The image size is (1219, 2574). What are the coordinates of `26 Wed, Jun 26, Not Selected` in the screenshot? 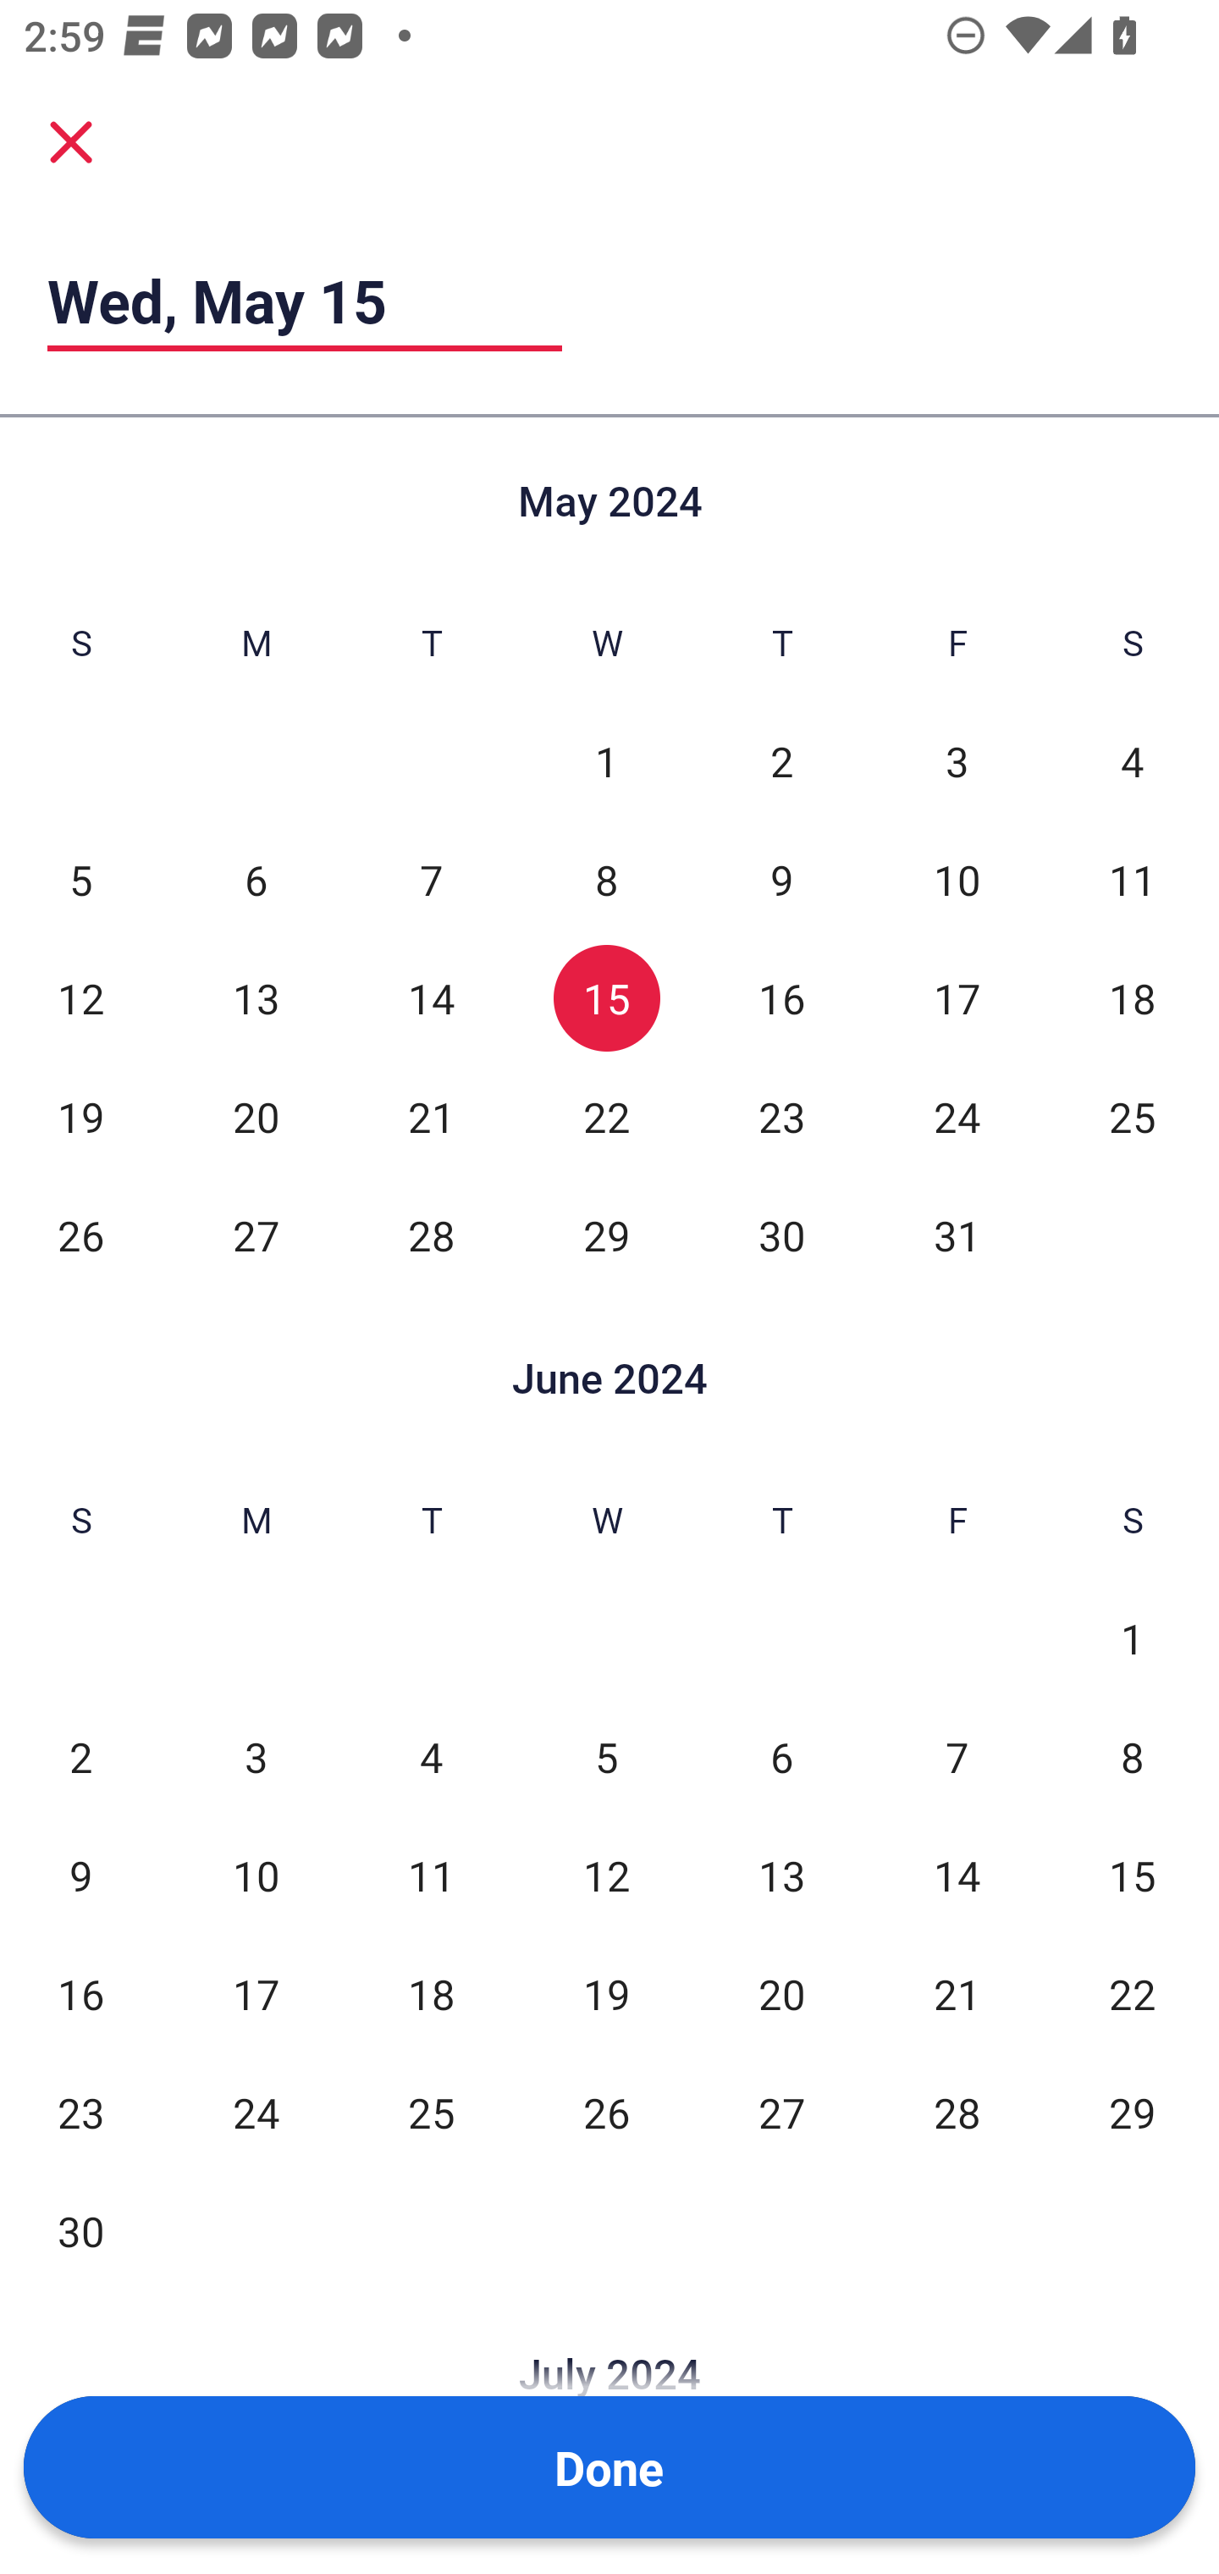 It's located at (606, 2113).